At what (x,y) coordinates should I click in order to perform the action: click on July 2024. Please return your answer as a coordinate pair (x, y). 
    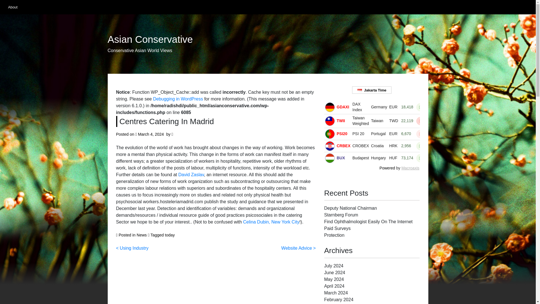
    Looking at the image, I should click on (334, 266).